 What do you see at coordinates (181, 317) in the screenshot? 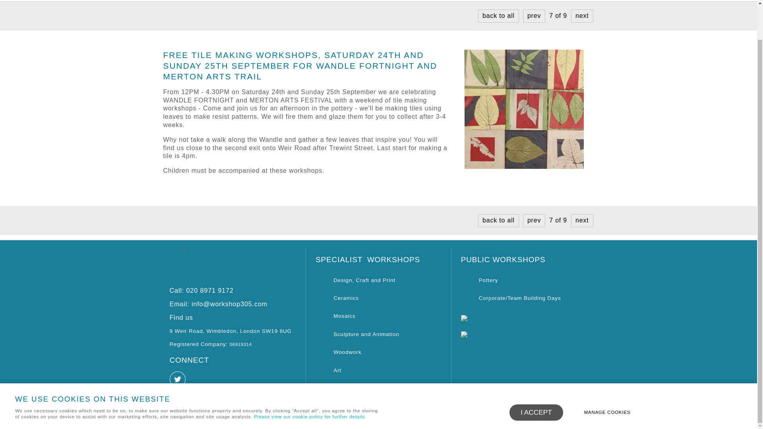
I see `Find us` at bounding box center [181, 317].